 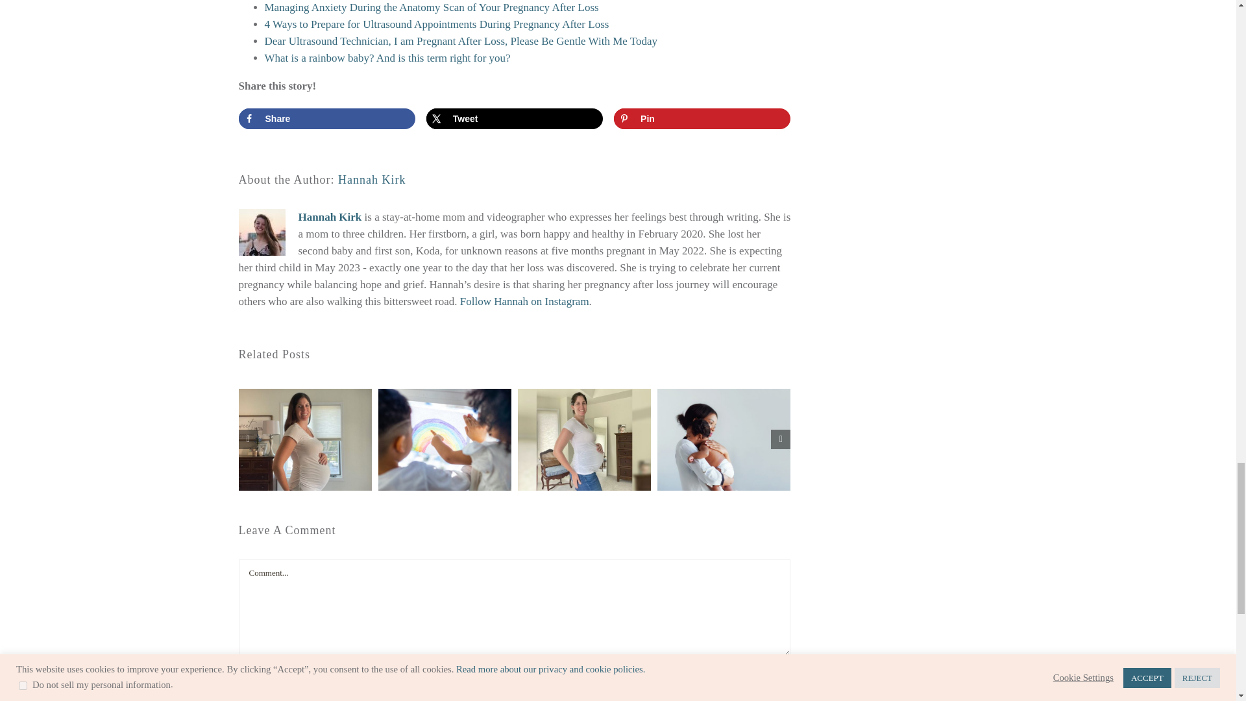 I want to click on Share on Facebook, so click(x=327, y=118).